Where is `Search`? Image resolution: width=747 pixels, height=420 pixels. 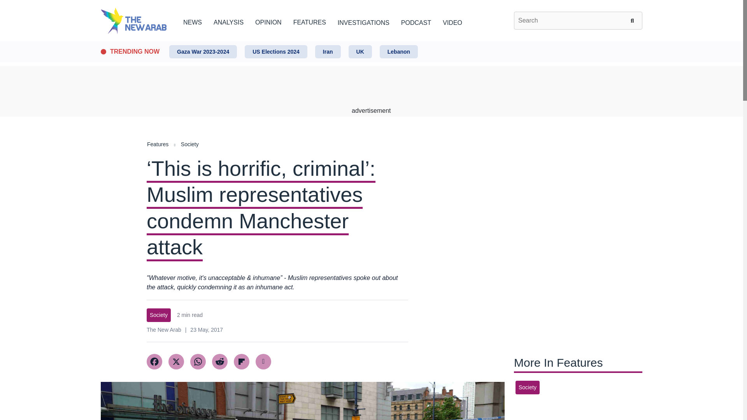 Search is located at coordinates (633, 20).